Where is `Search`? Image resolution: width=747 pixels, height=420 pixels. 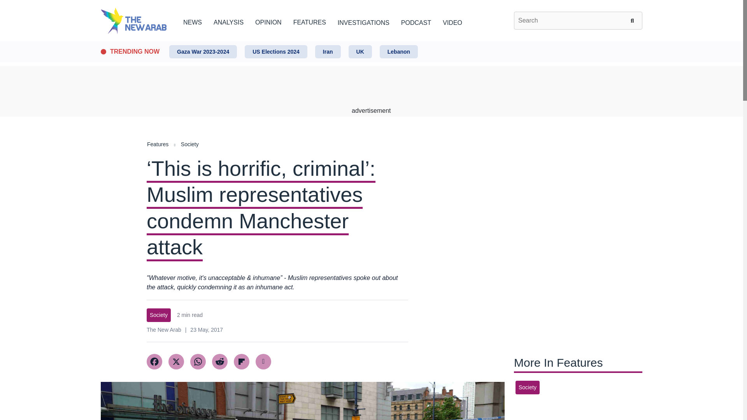 Search is located at coordinates (633, 20).